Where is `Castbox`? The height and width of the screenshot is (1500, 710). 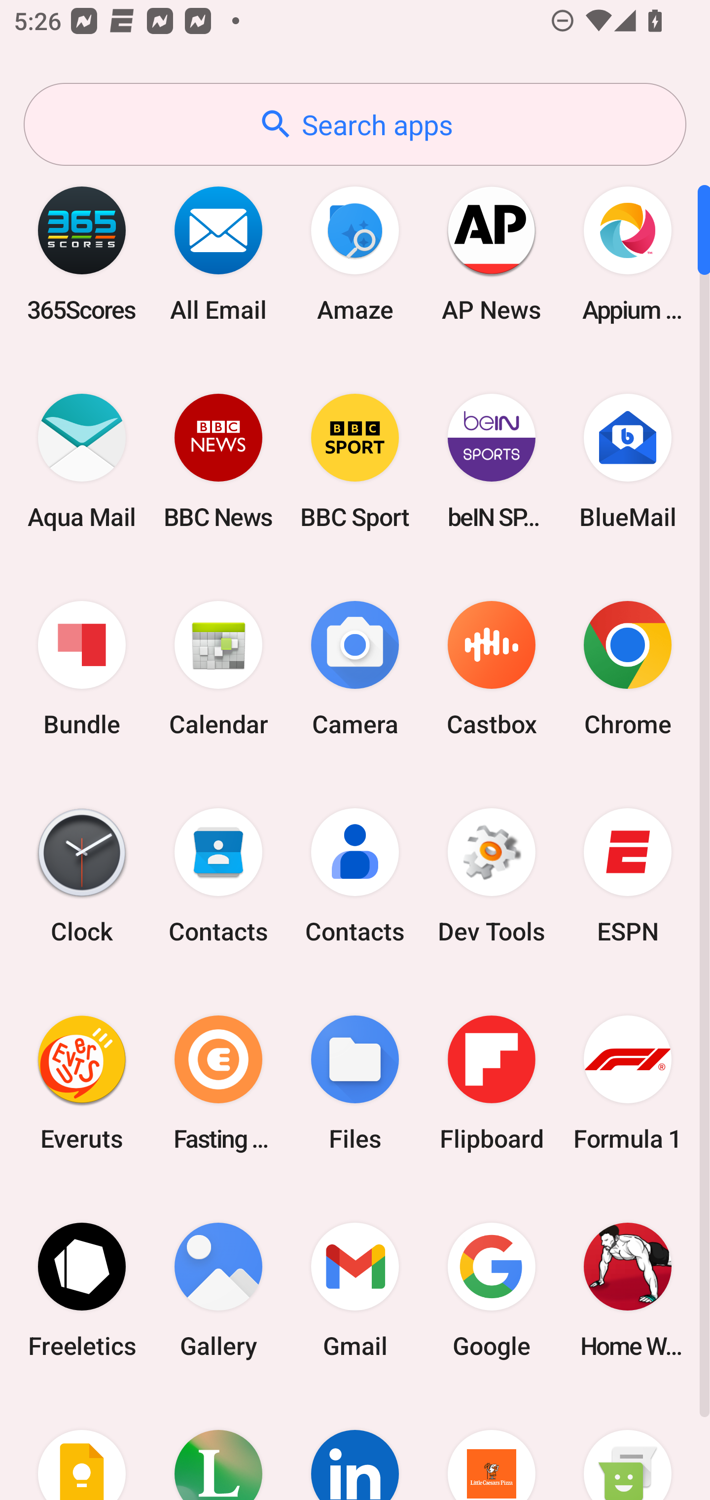 Castbox is located at coordinates (491, 669).